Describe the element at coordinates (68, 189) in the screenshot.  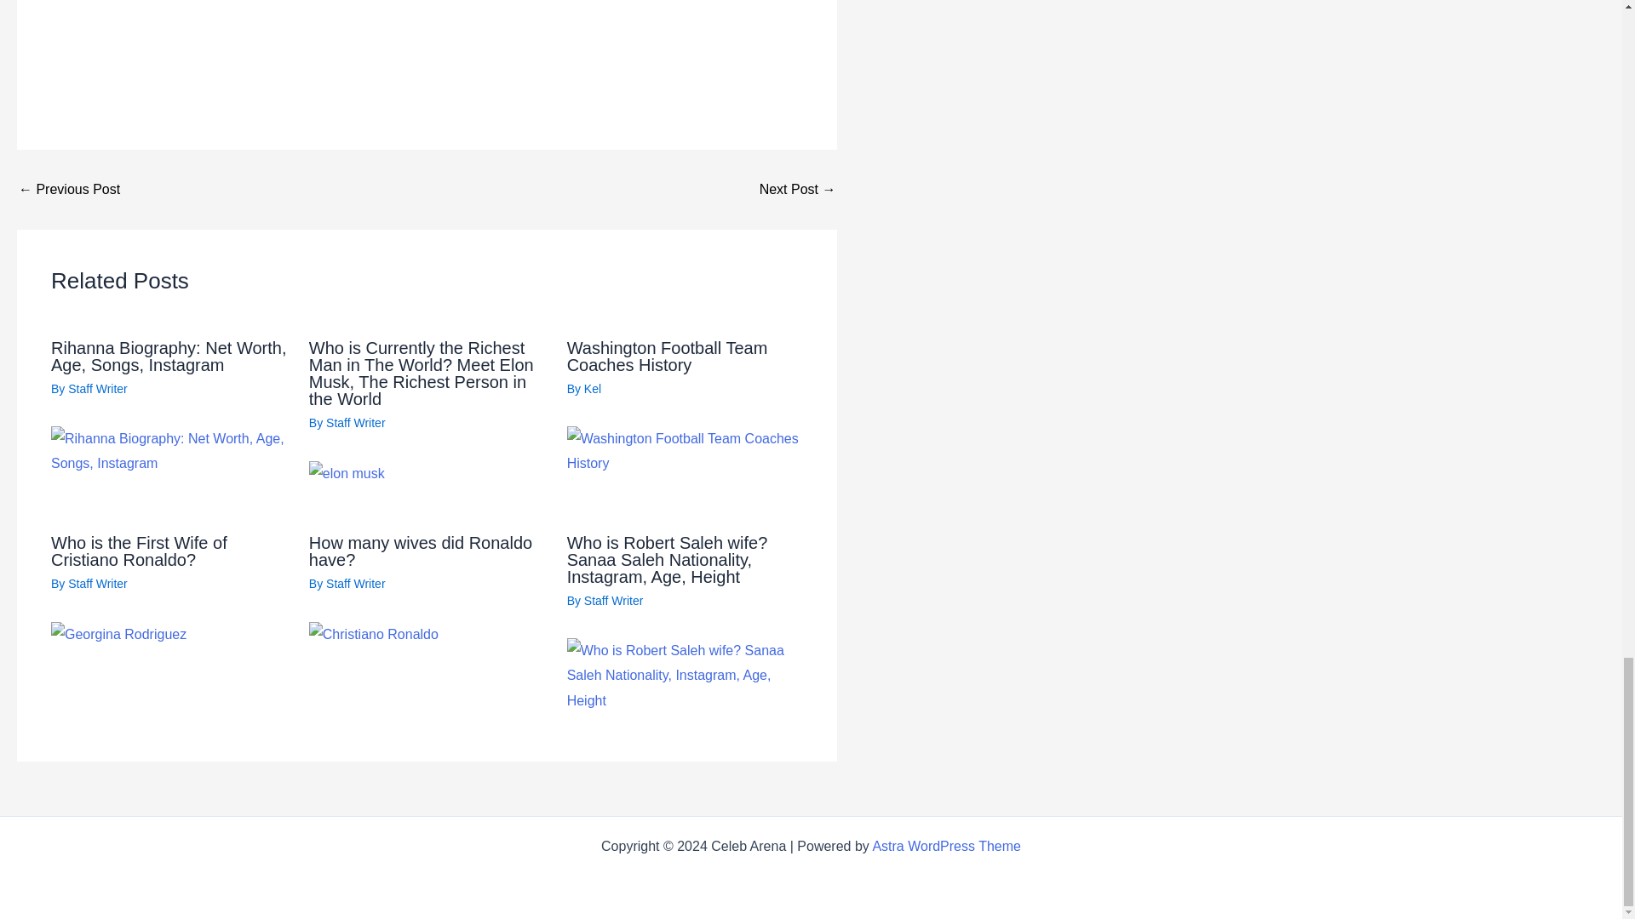
I see `Amina Muaddi Children: Does Amina Muaddi Have Children?` at that location.